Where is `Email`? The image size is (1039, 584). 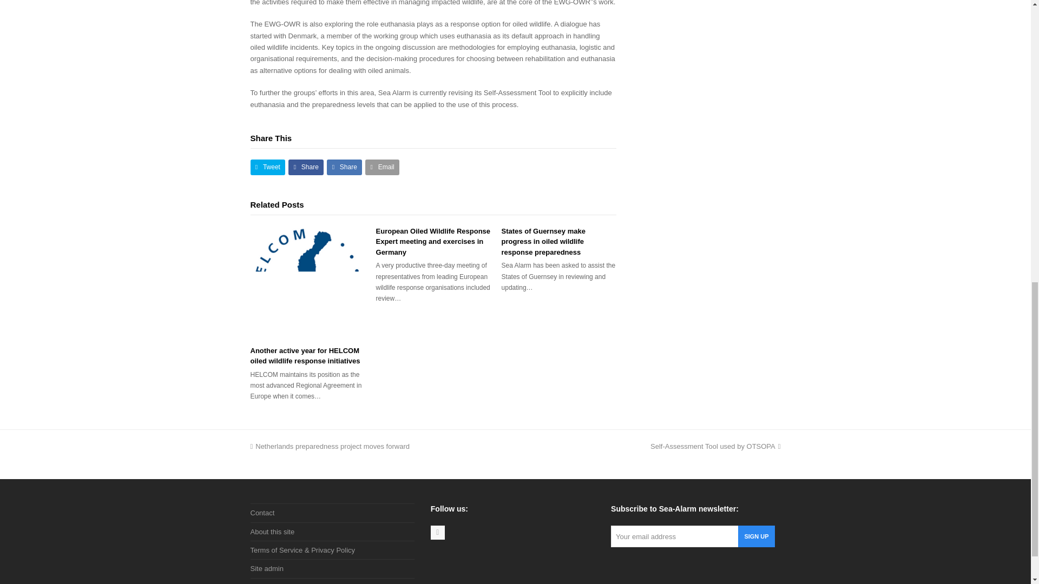
Email is located at coordinates (382, 167).